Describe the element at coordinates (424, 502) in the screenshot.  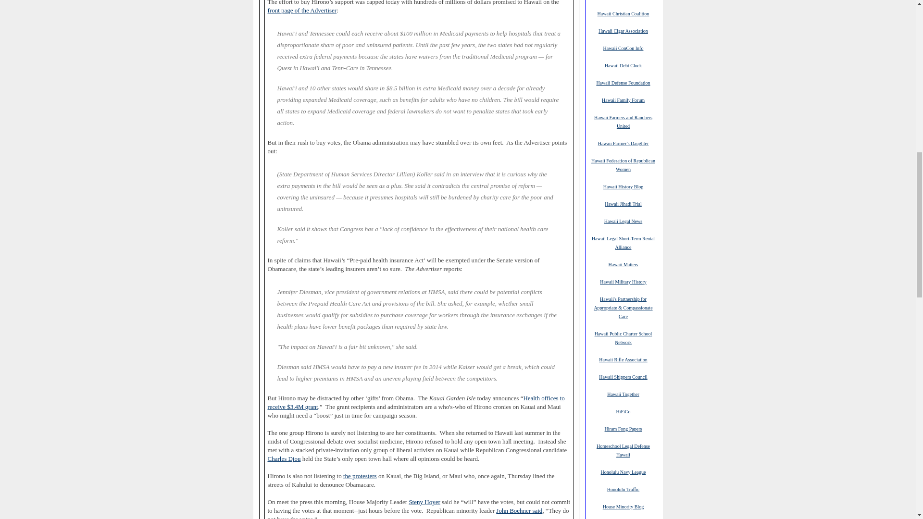
I see `Steny Hoyer` at that location.